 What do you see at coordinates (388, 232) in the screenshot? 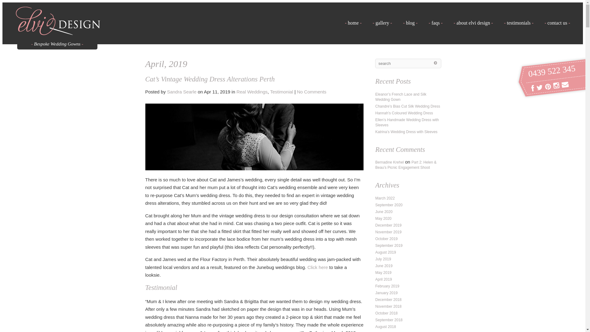
I see `November 2019` at bounding box center [388, 232].